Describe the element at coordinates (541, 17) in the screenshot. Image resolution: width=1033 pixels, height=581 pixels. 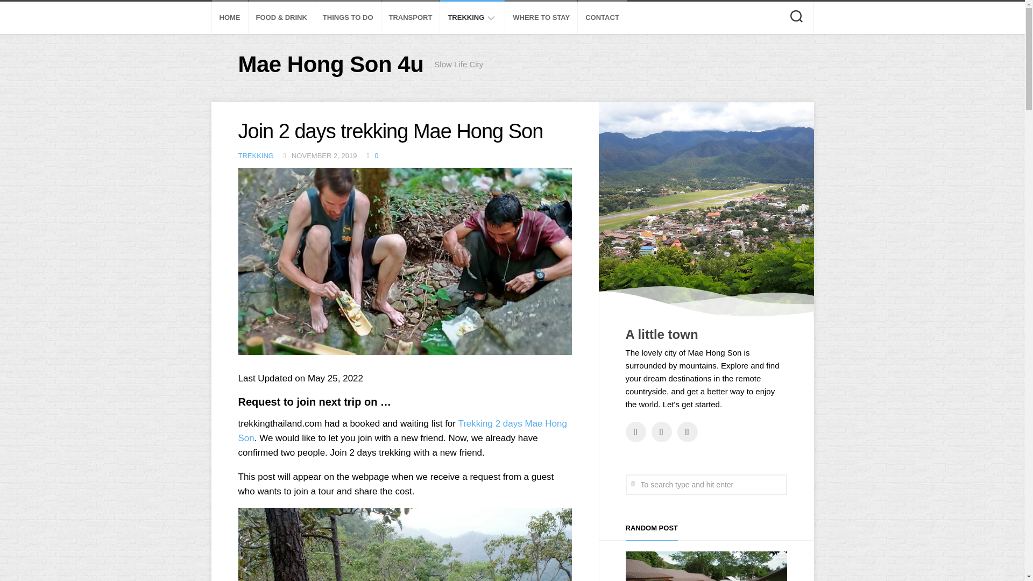
I see `WHERE TO STAY` at that location.